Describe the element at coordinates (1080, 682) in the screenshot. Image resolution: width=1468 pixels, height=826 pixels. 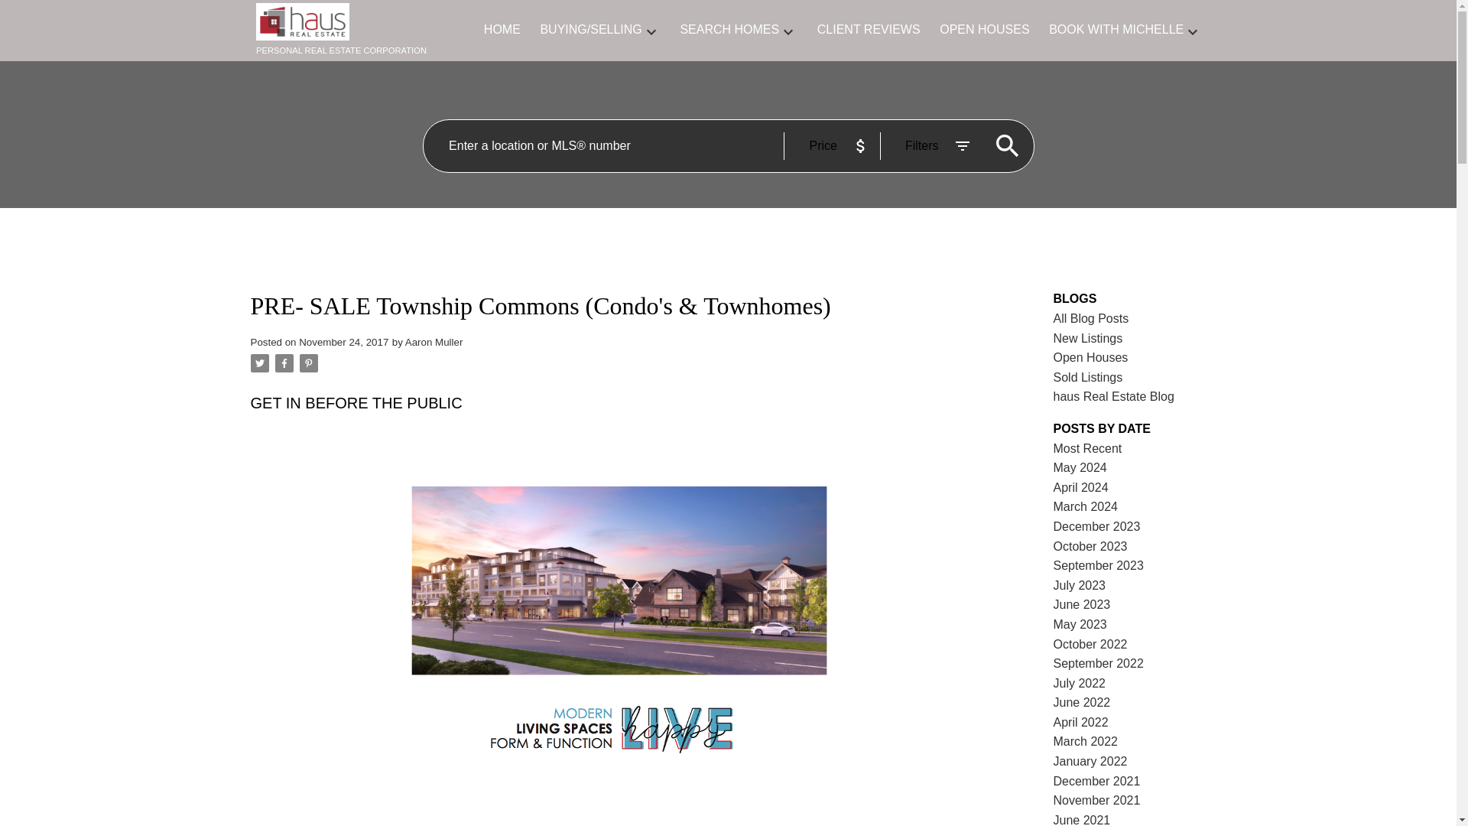
I see `July 2022` at that location.